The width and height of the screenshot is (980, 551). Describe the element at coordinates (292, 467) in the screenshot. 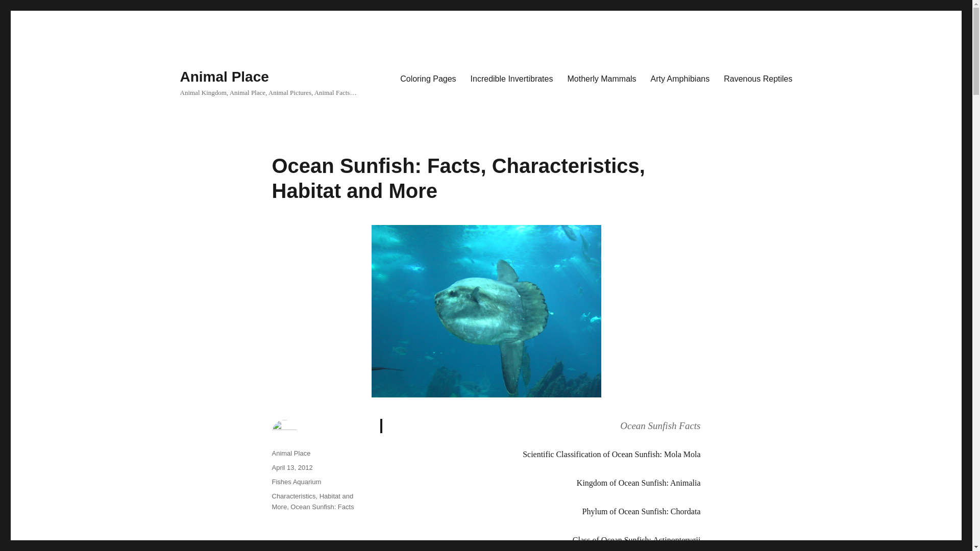

I see `April 13, 2012` at that location.